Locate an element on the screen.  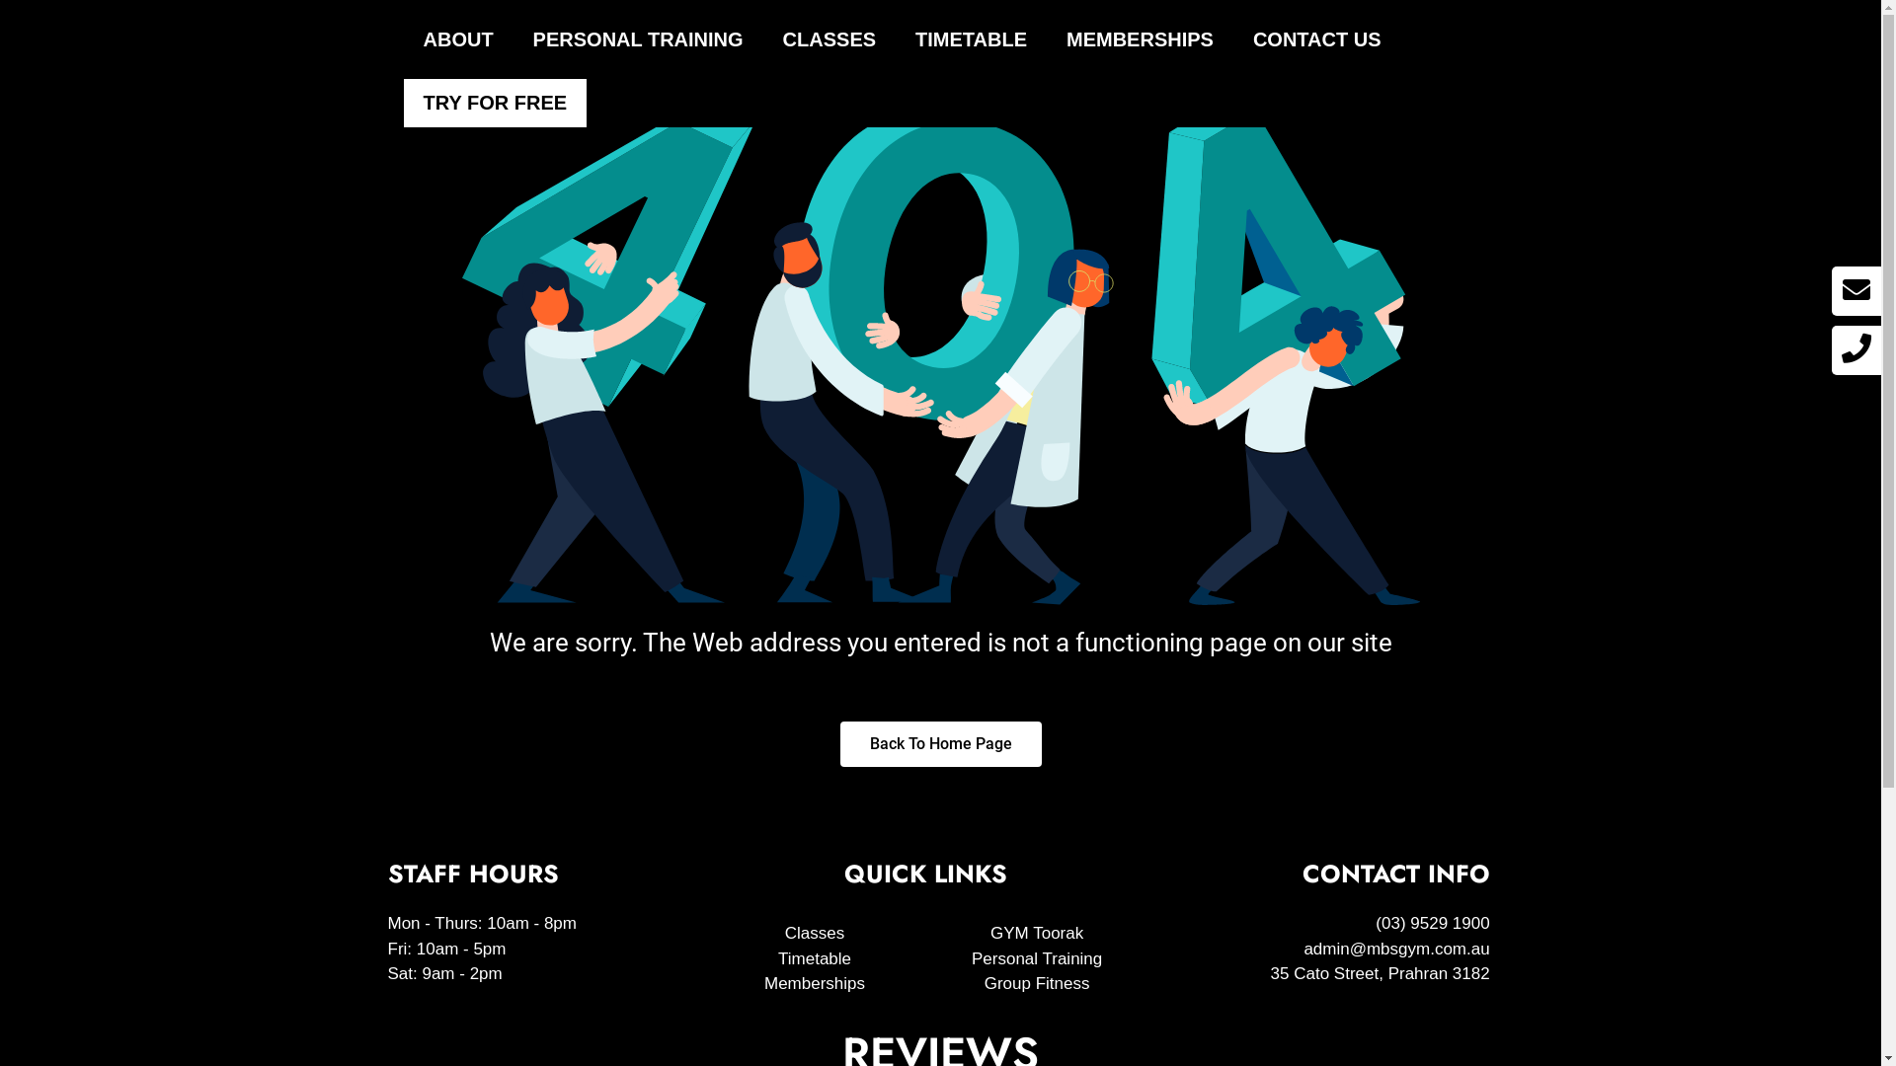
admin@mbsgym.com.au is located at coordinates (1329, 950).